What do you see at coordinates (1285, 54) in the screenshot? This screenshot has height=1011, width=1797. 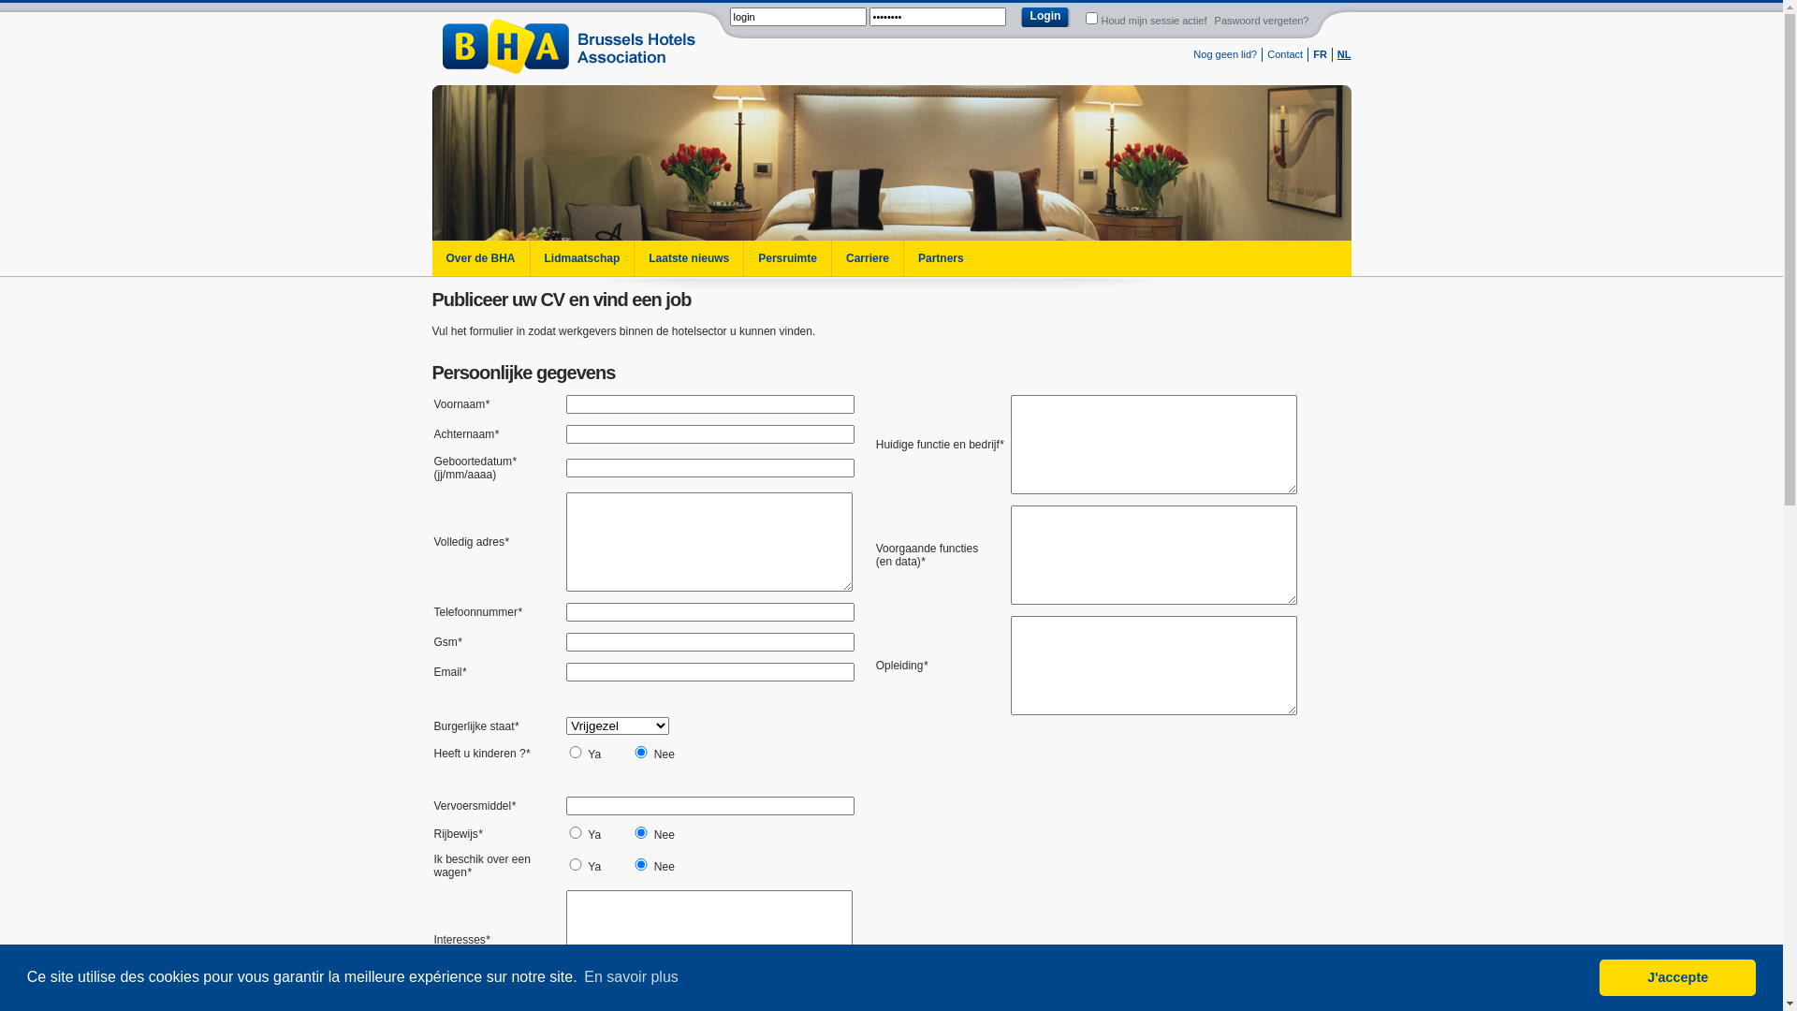 I see `Contact` at bounding box center [1285, 54].